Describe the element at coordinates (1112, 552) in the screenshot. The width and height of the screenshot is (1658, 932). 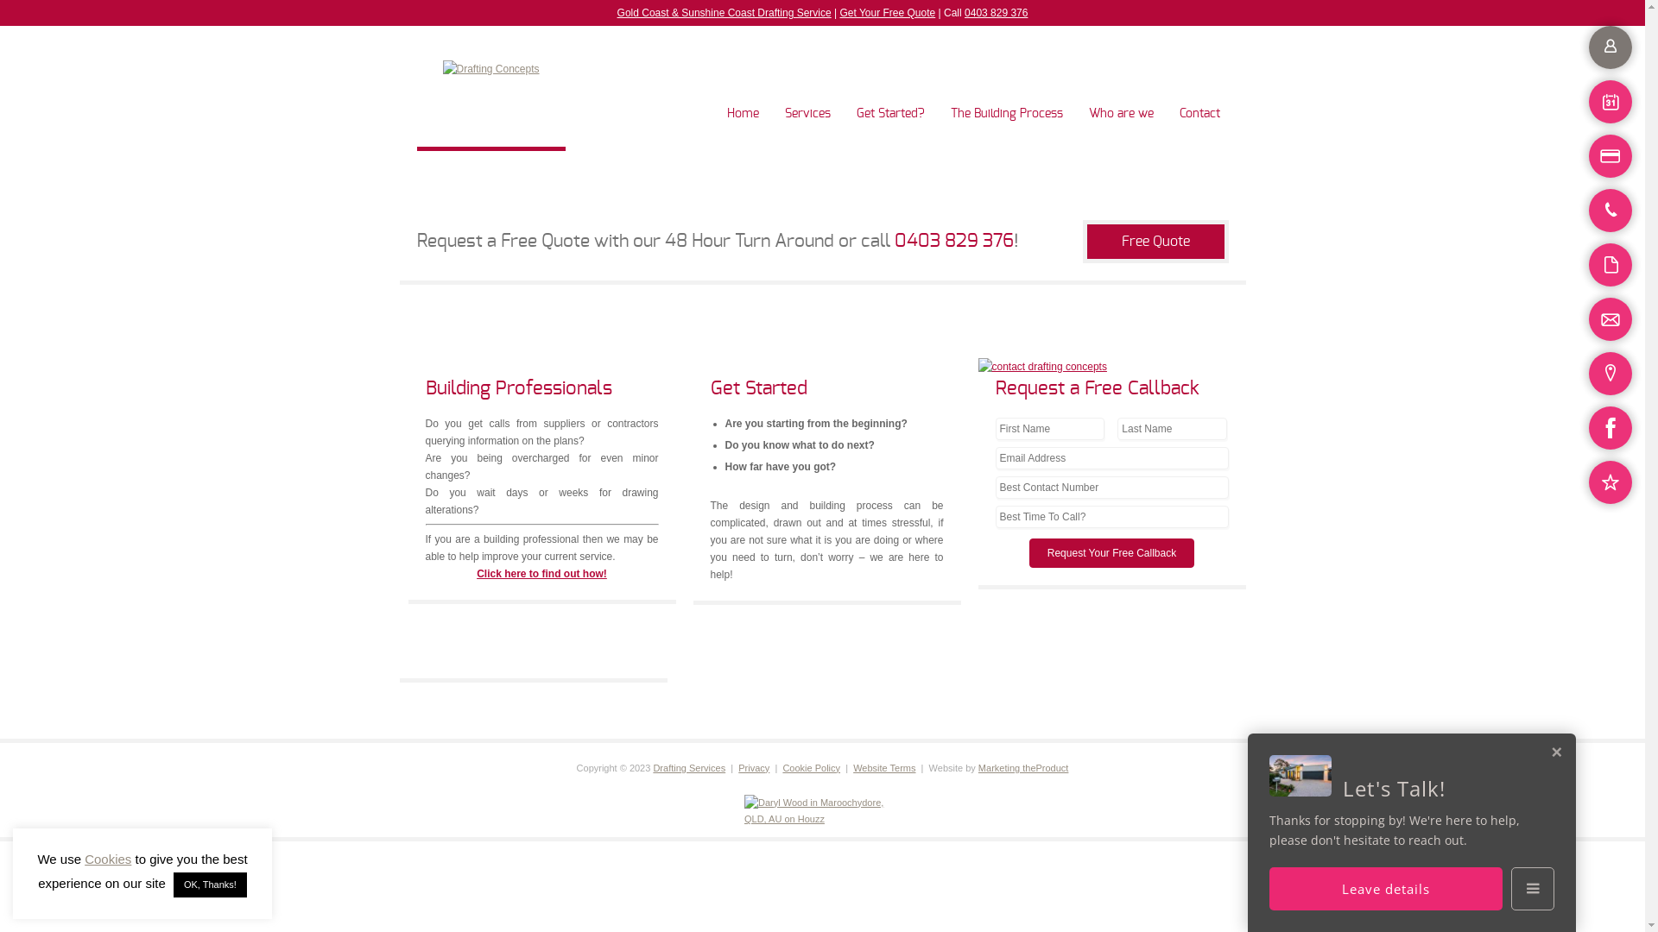
I see `Request Your Free Callback` at that location.